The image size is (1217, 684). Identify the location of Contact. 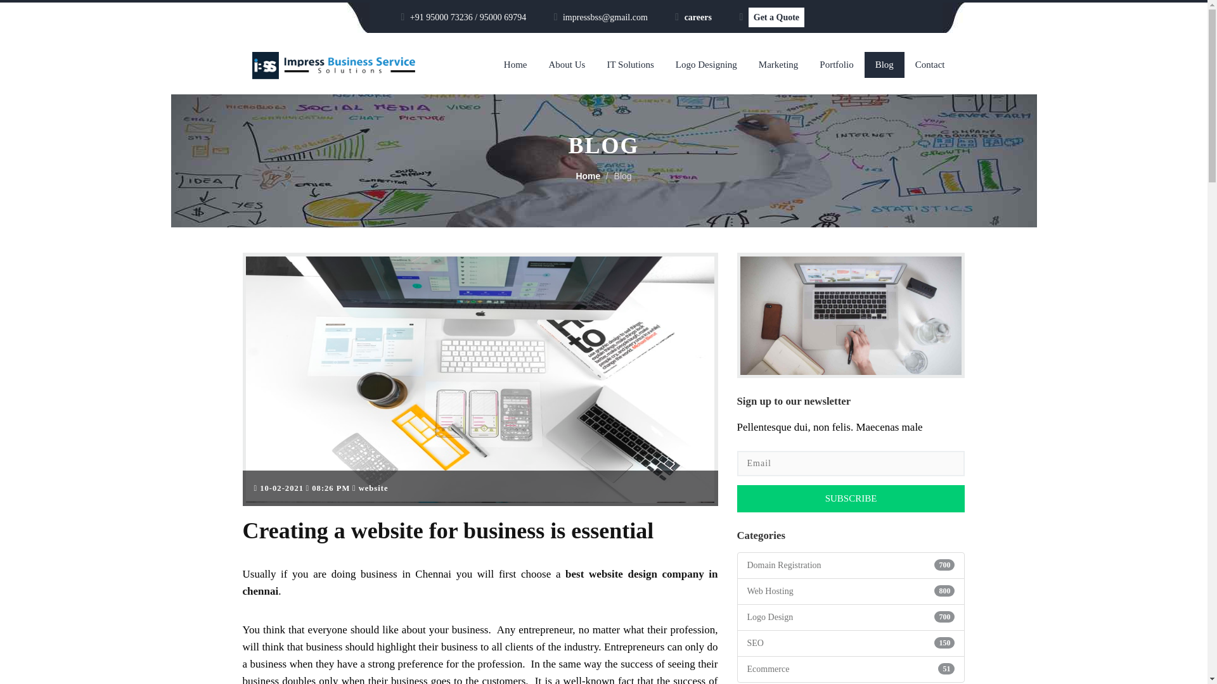
(929, 65).